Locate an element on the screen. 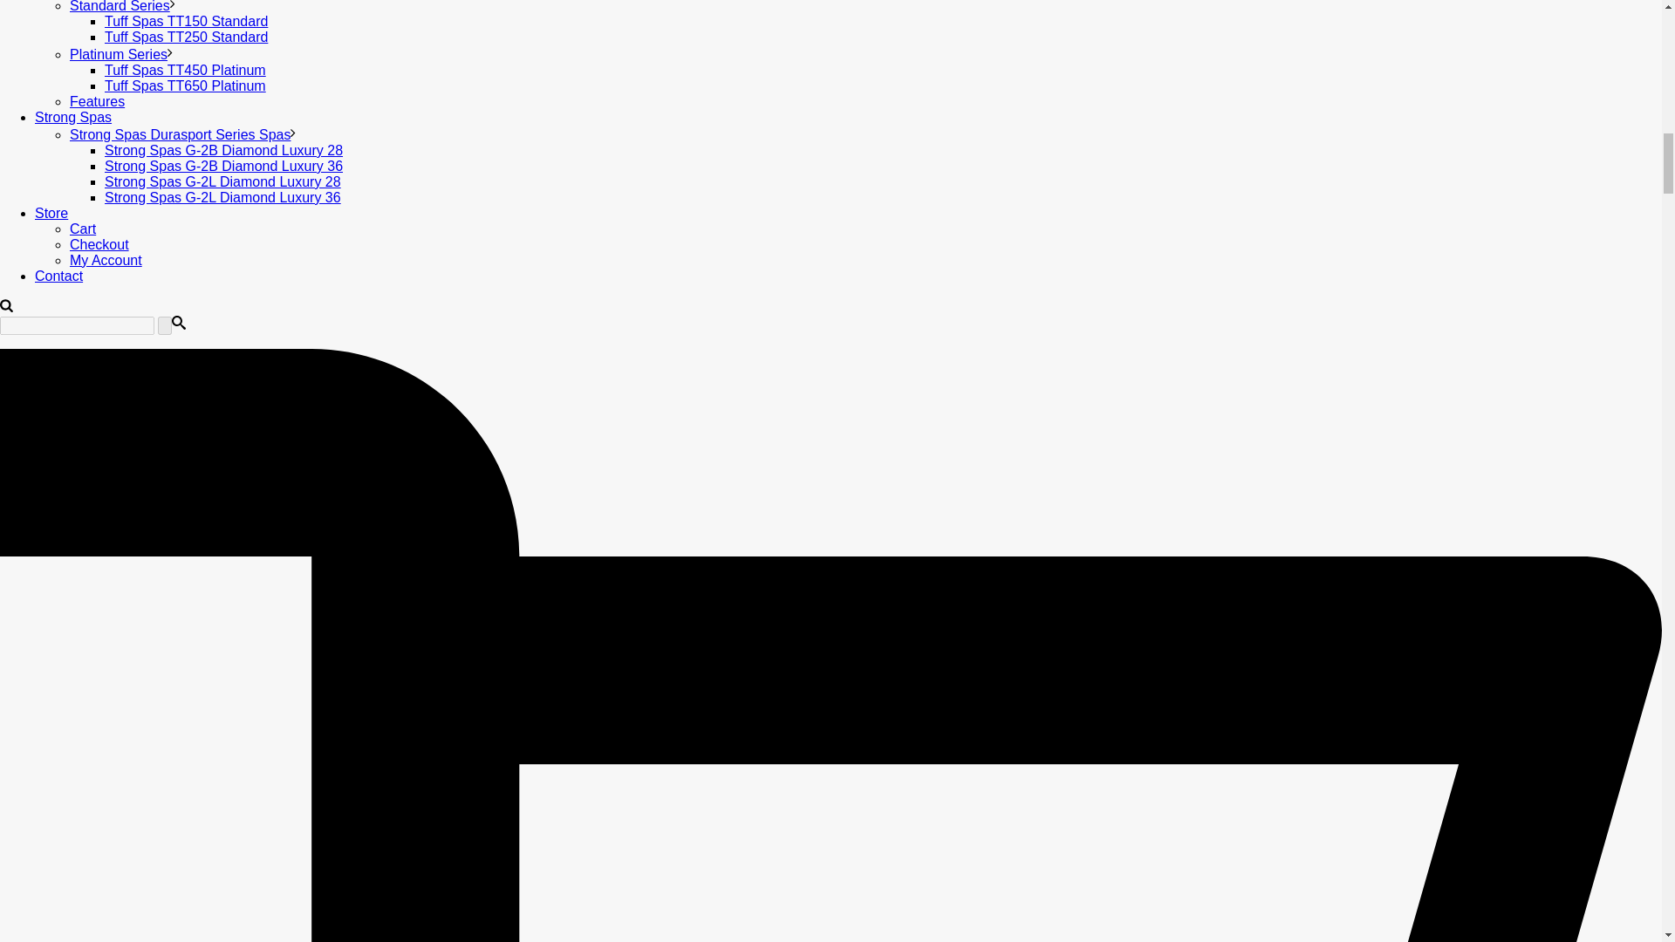  Strong Spas G-2L Diamond Luxury 36 is located at coordinates (222, 197).